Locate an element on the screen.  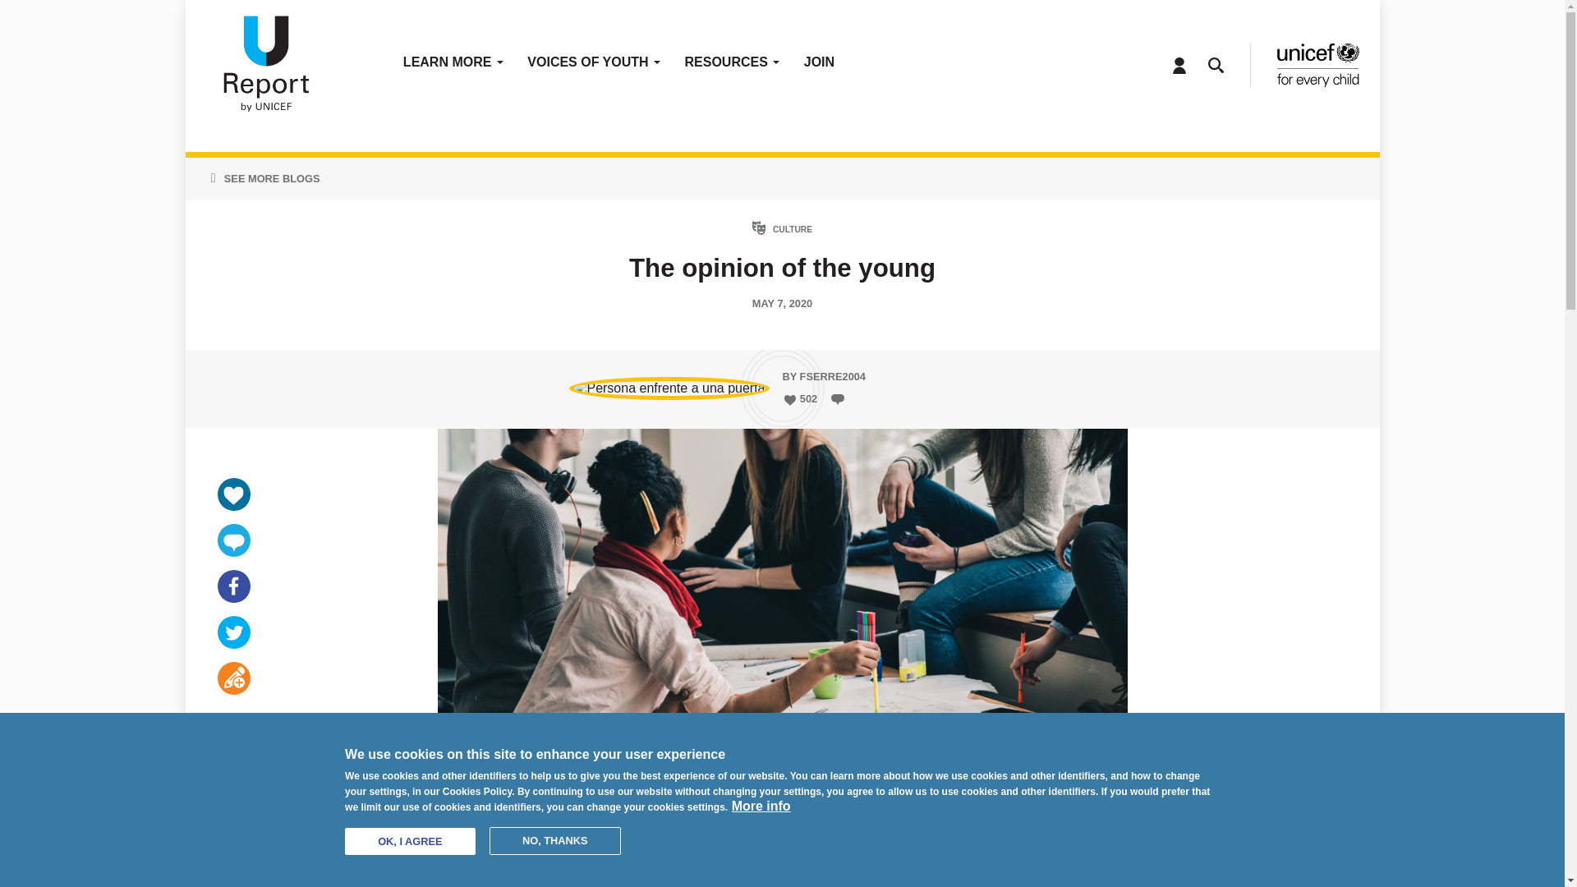
JOIN is located at coordinates (819, 66).